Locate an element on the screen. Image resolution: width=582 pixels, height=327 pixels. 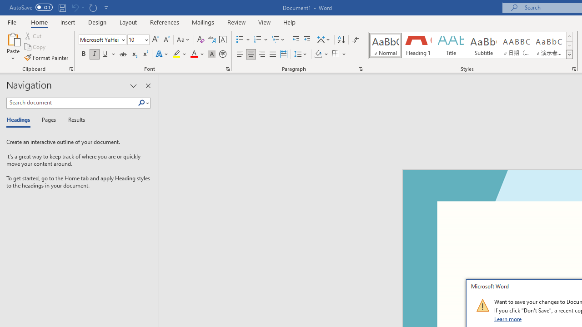
Align Right is located at coordinates (262, 54).